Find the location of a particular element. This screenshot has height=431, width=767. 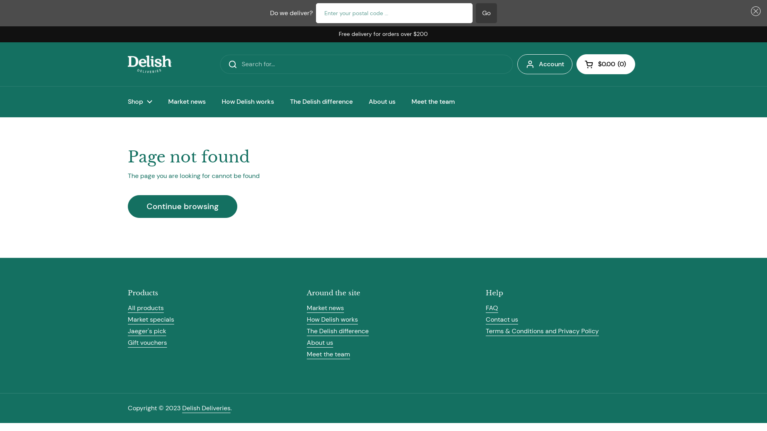

Market news is located at coordinates (325, 308).